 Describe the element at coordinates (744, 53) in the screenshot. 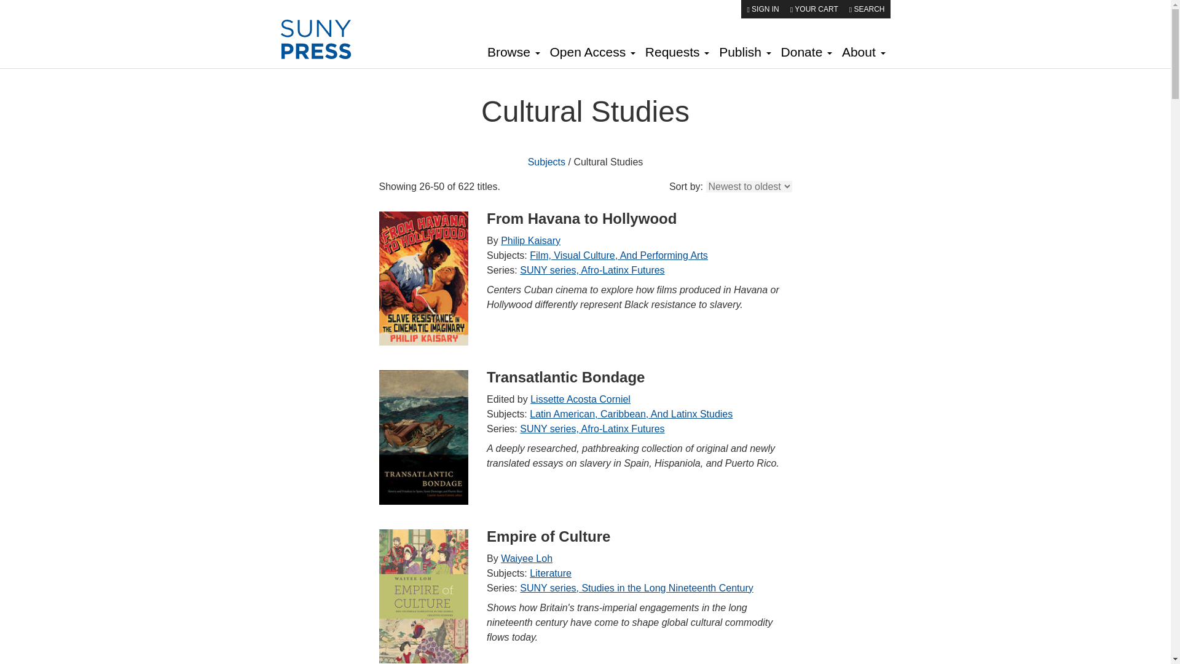

I see `Publish` at that location.